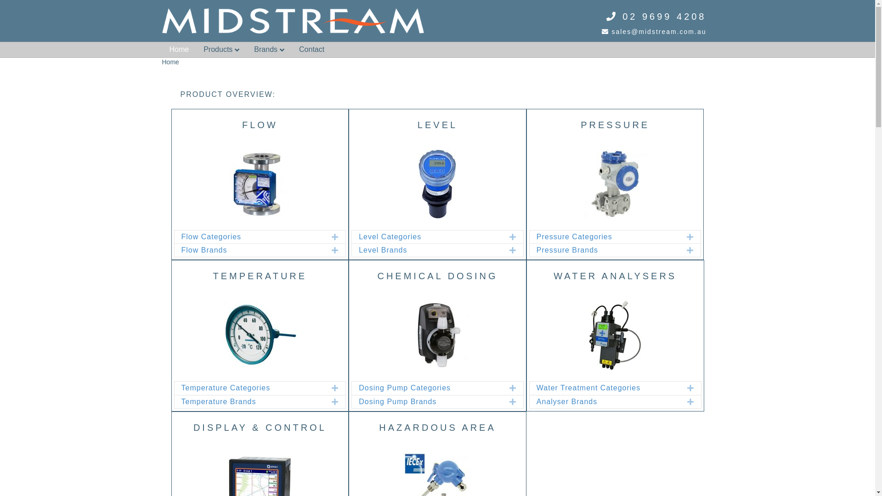 This screenshot has height=496, width=882. Describe the element at coordinates (437, 276) in the screenshot. I see `CHEMICAL DOSING` at that location.